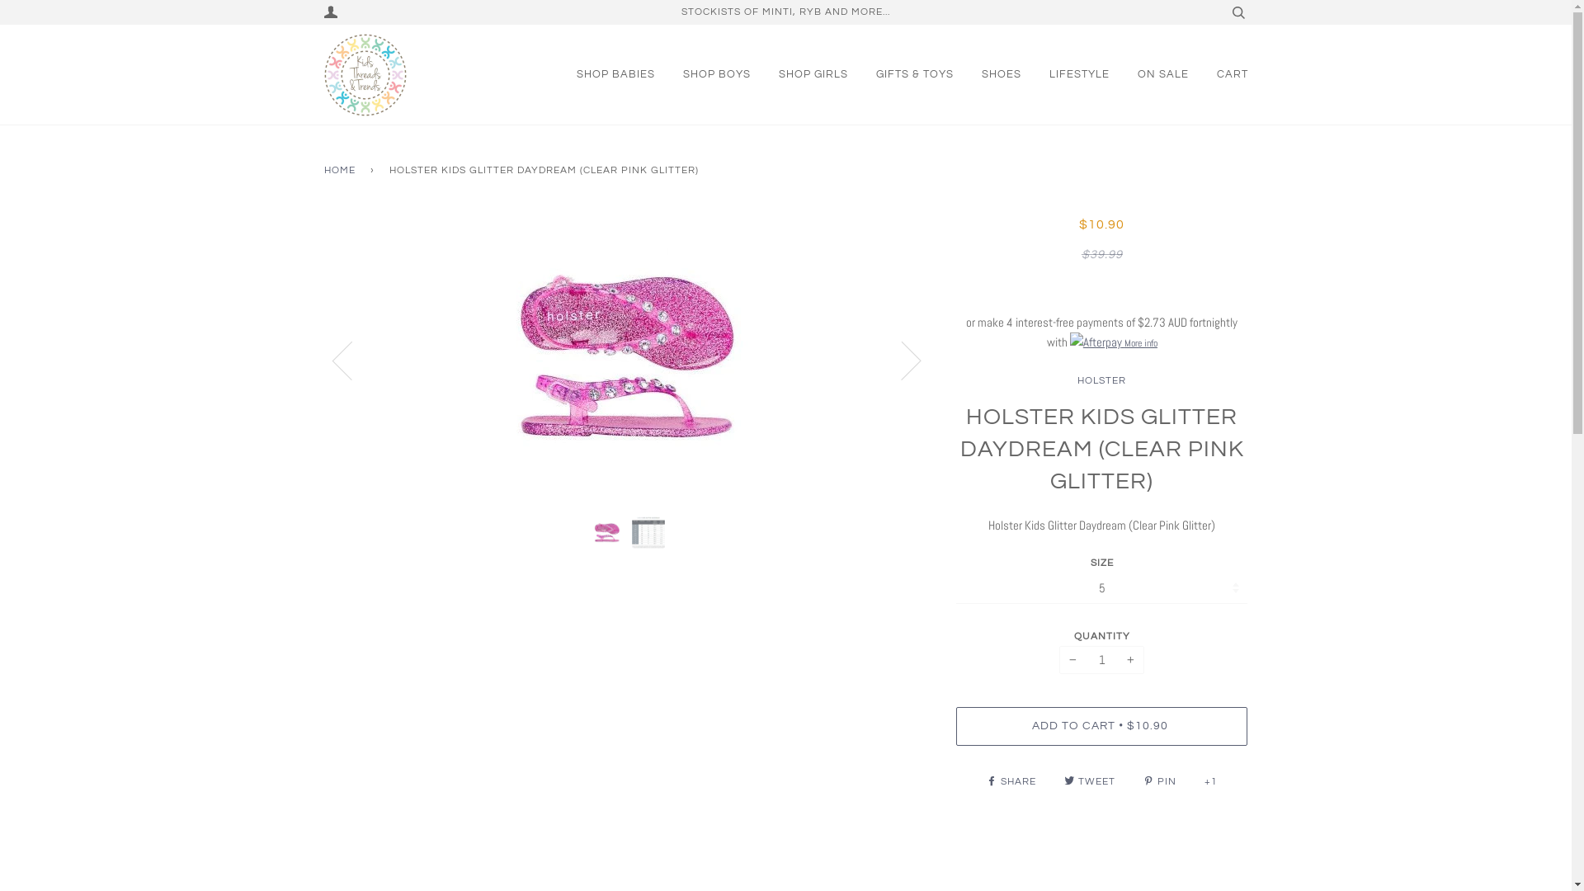 The width and height of the screenshot is (1584, 891). What do you see at coordinates (1114, 342) in the screenshot?
I see `More info` at bounding box center [1114, 342].